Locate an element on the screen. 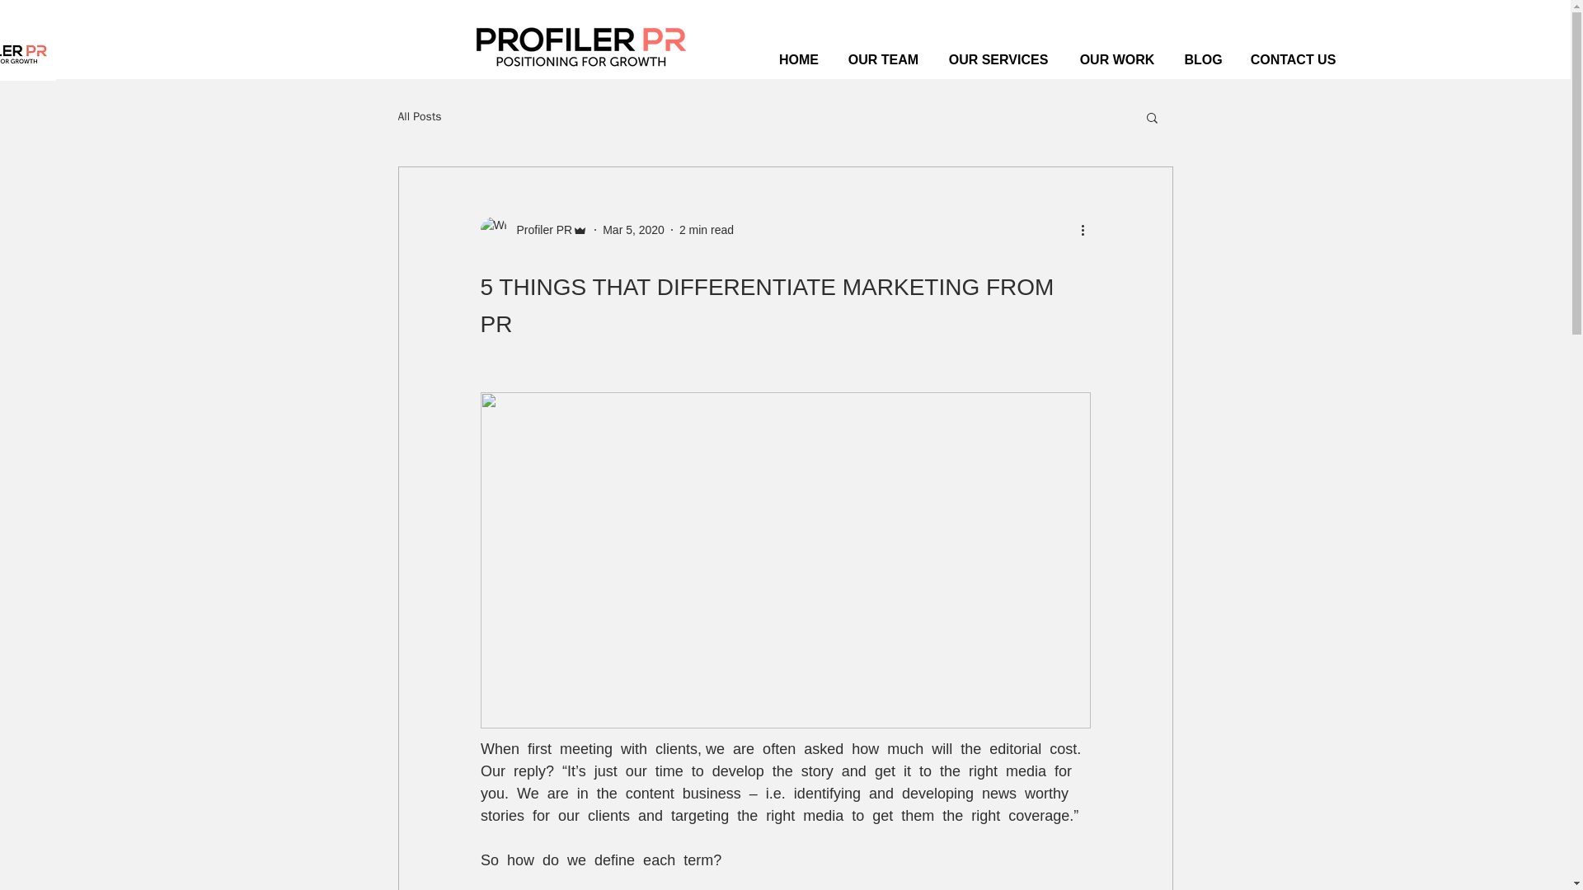 The height and width of the screenshot is (890, 1583). Mar 5, 2020 is located at coordinates (633, 229).